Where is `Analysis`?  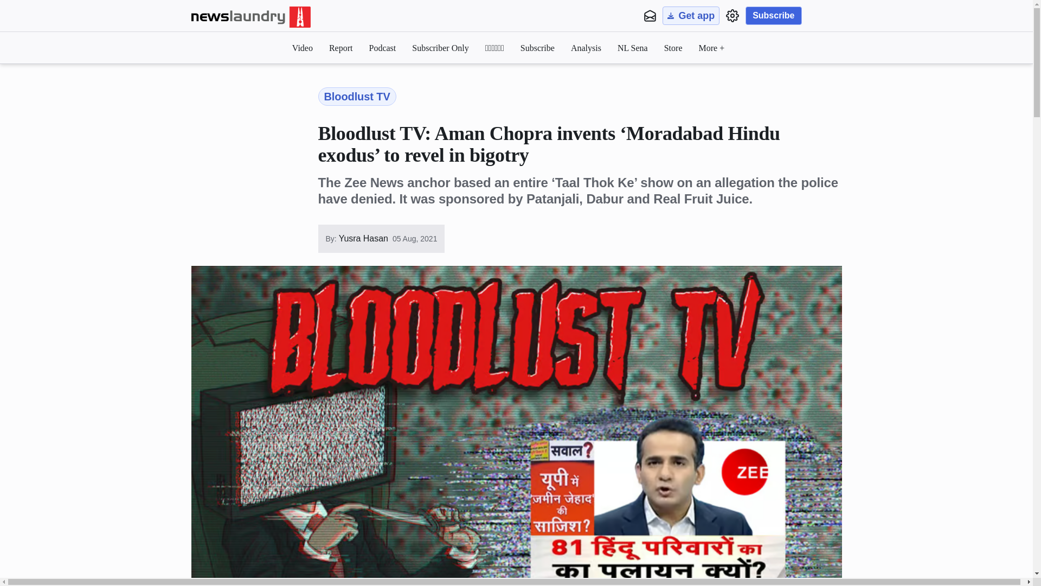 Analysis is located at coordinates (586, 48).